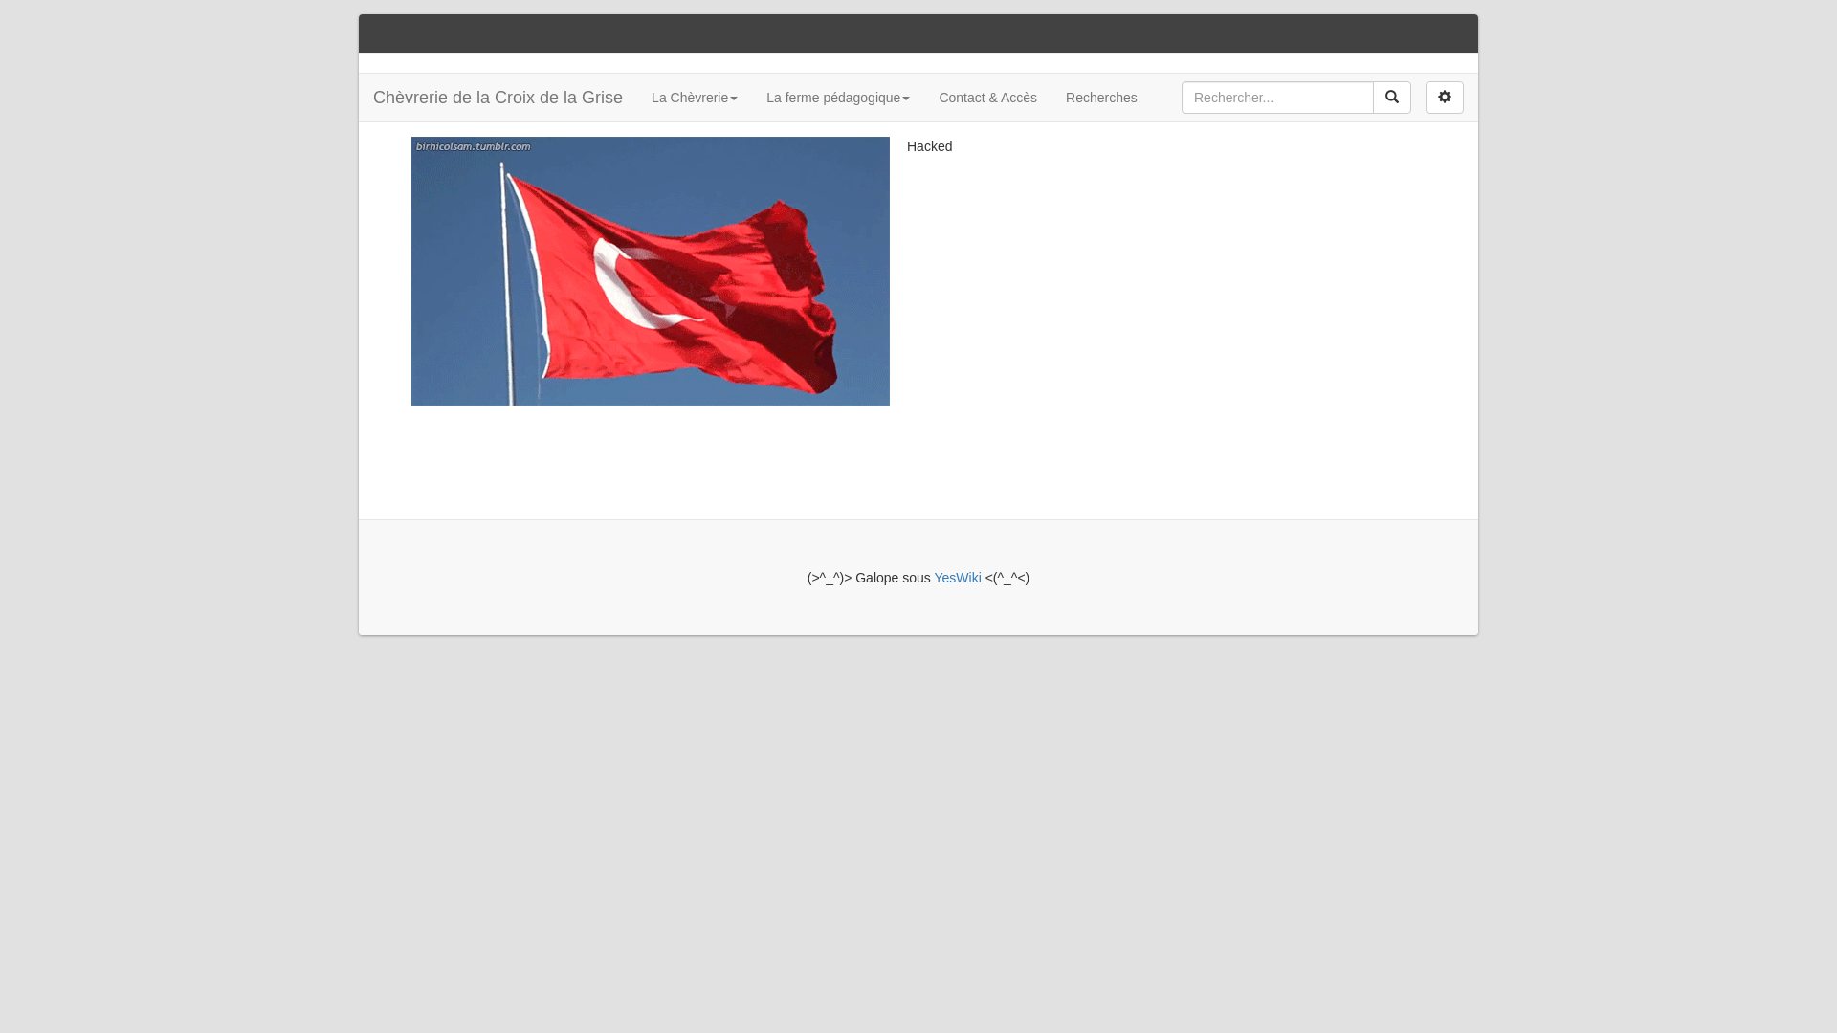 This screenshot has height=1033, width=1837. Describe the element at coordinates (1392, 98) in the screenshot. I see `Rechercher les pages comportant ce texte.` at that location.